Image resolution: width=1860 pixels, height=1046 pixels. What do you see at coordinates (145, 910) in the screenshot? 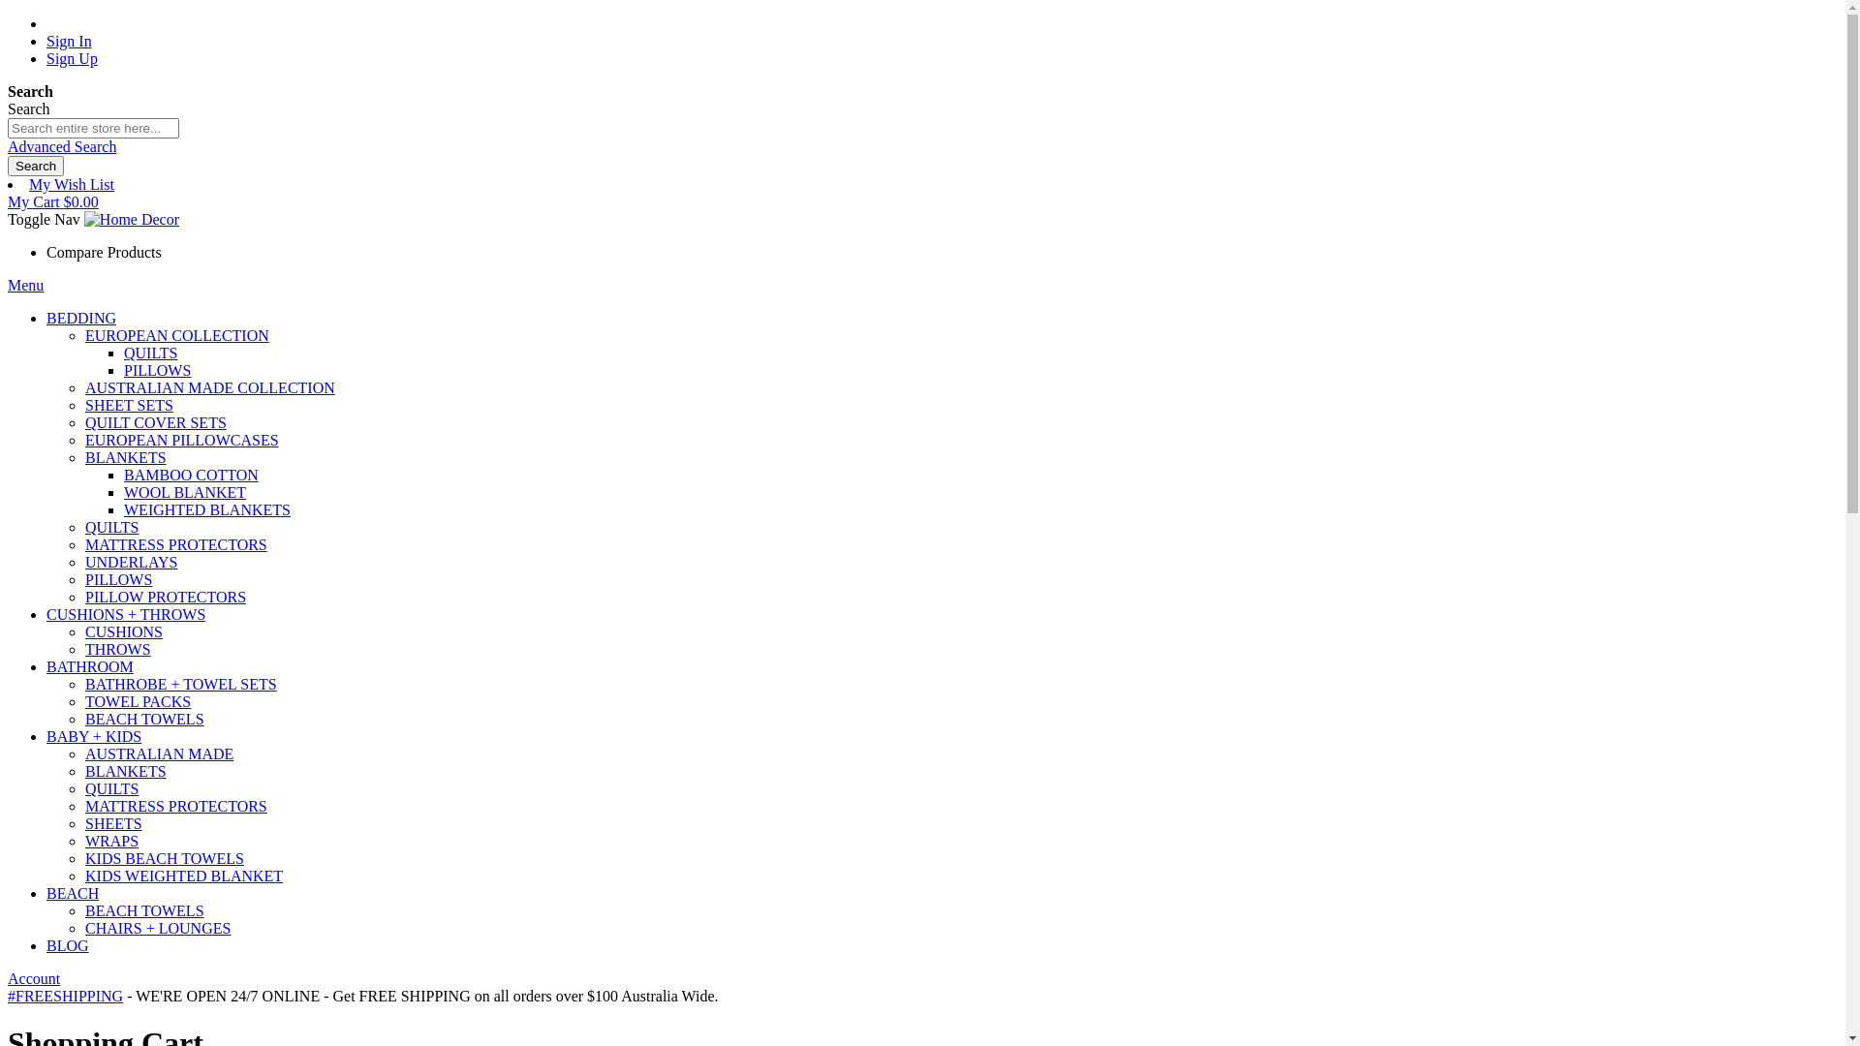
I see `BEACH TOWELS` at bounding box center [145, 910].